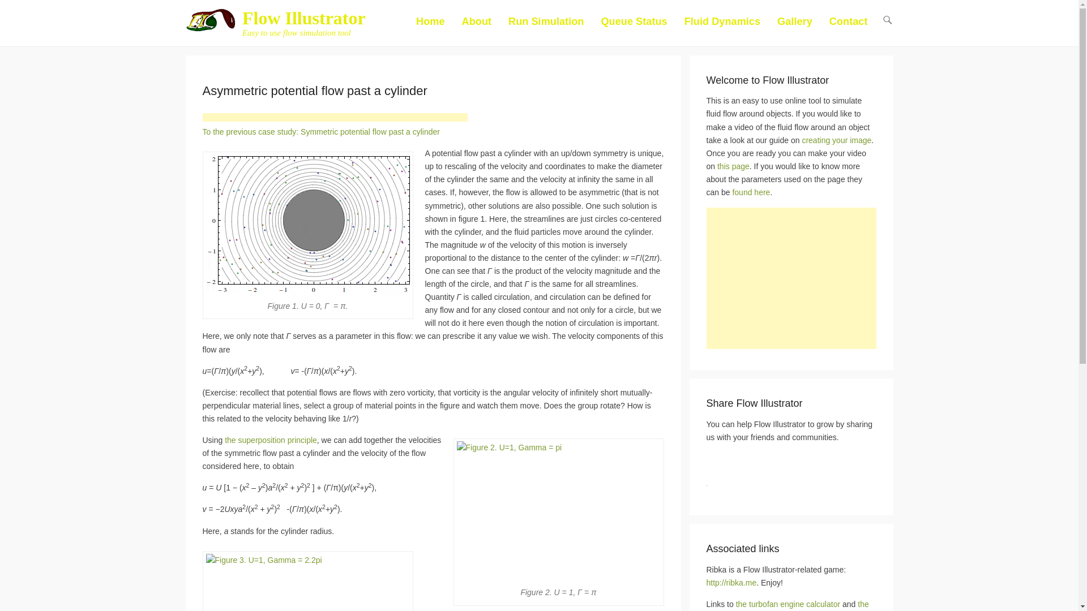 The height and width of the screenshot is (611, 1087). I want to click on Fluid Dynamics, so click(722, 28).